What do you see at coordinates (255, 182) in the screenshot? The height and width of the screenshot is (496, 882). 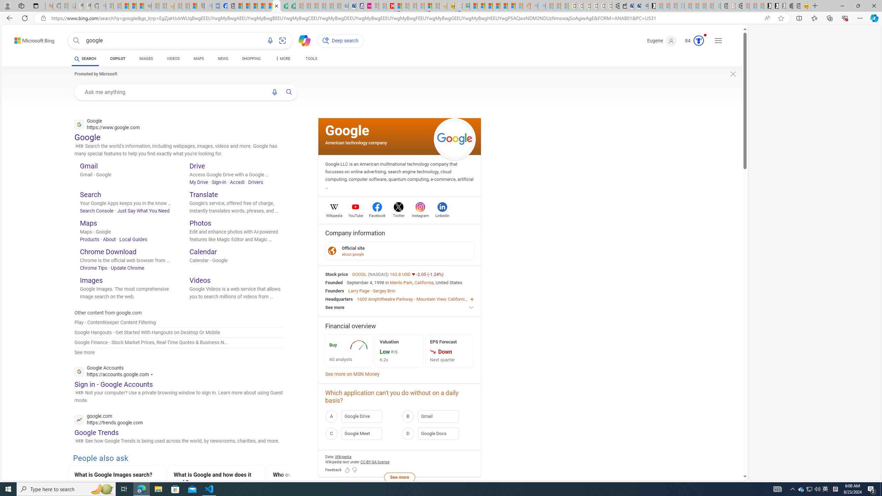 I see `Drivers` at bounding box center [255, 182].